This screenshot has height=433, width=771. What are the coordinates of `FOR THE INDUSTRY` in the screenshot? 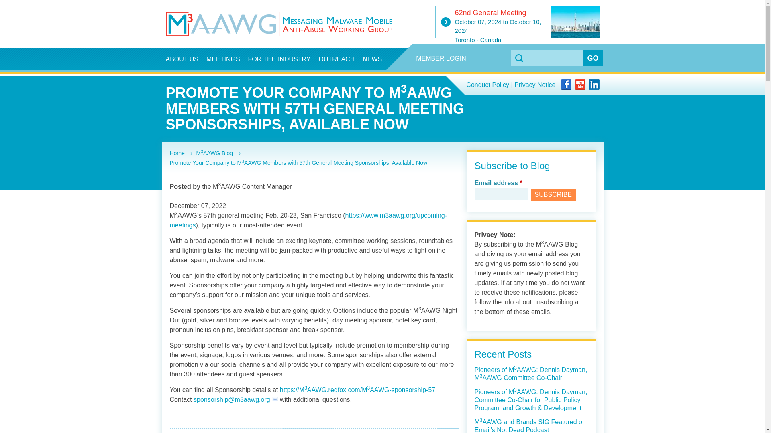 It's located at (279, 59).